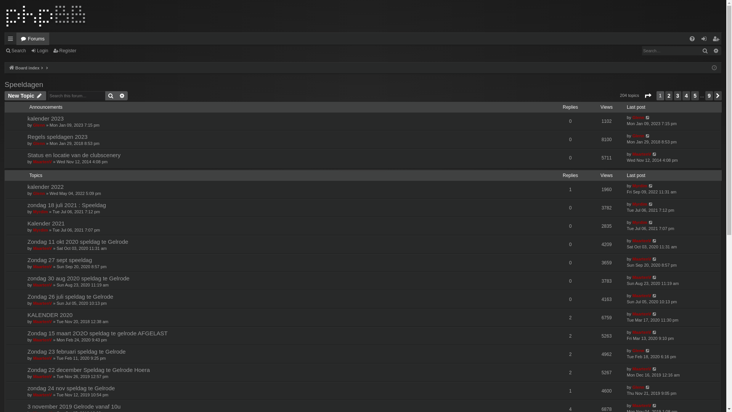  Describe the element at coordinates (105, 182) in the screenshot. I see `Advanced search` at that location.